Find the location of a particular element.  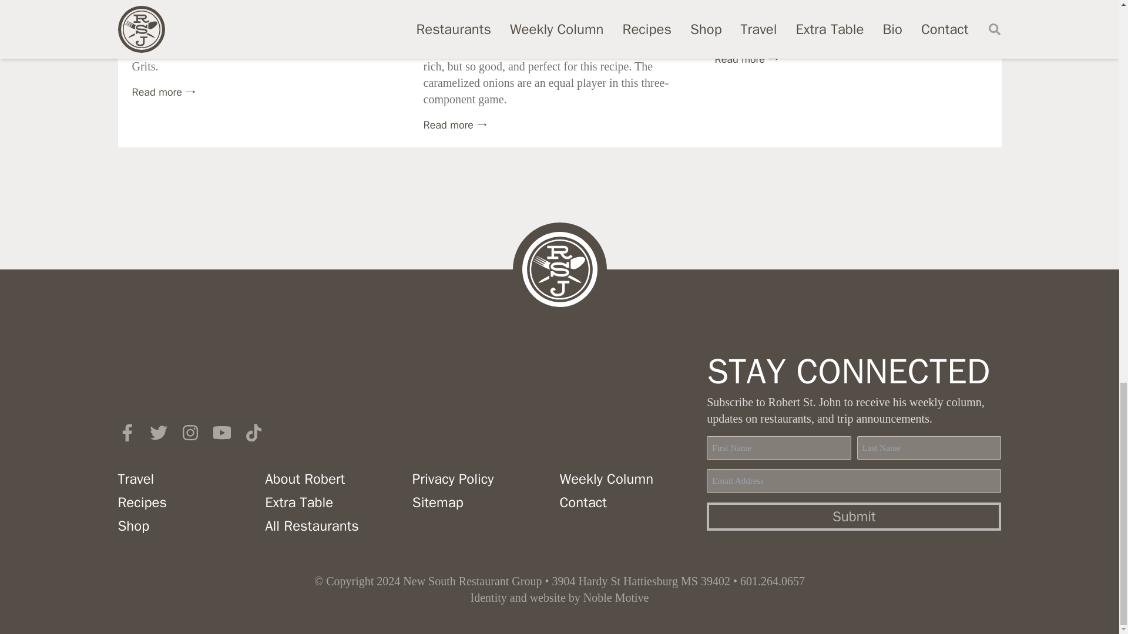

Facebook is located at coordinates (126, 432).